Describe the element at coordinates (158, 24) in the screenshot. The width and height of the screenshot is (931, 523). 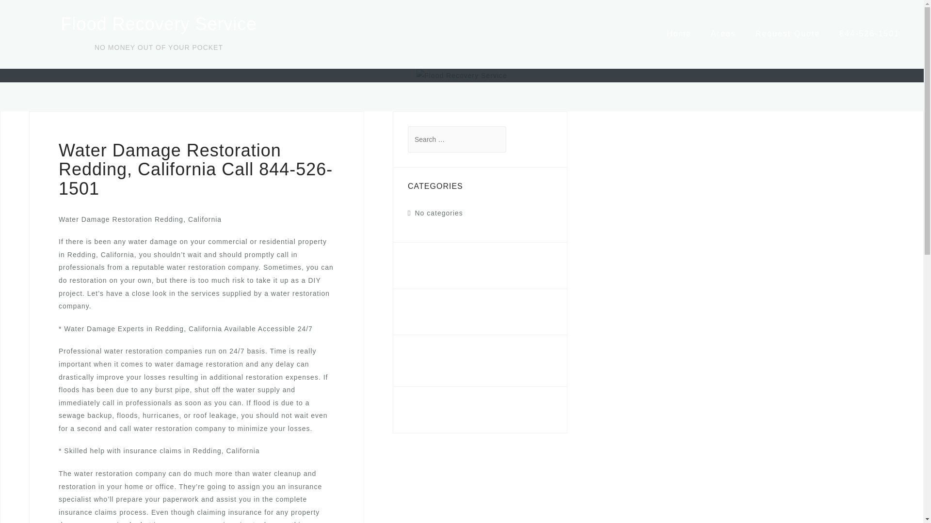
I see `Flood Recovery Service` at that location.